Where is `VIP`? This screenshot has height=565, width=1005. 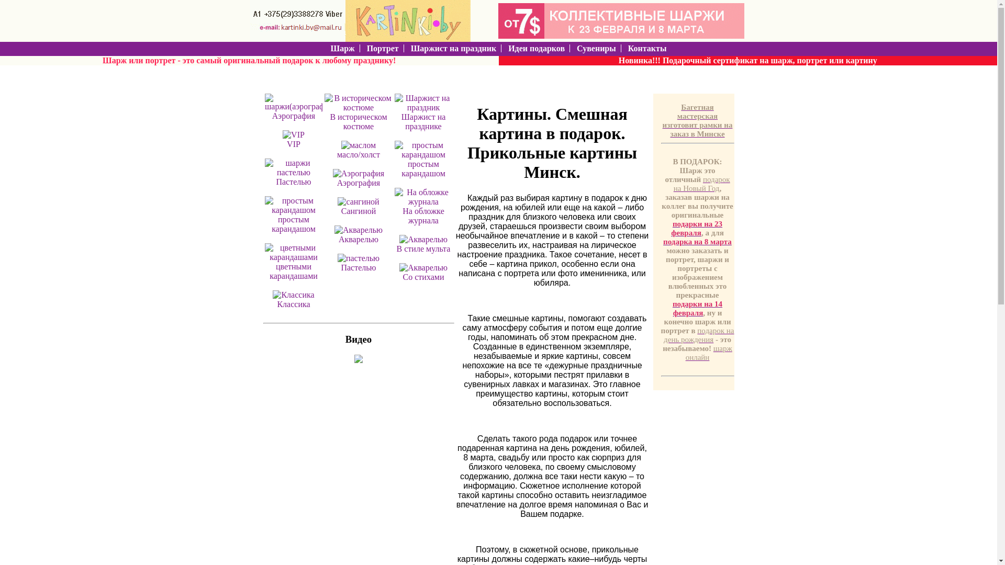
VIP is located at coordinates (294, 144).